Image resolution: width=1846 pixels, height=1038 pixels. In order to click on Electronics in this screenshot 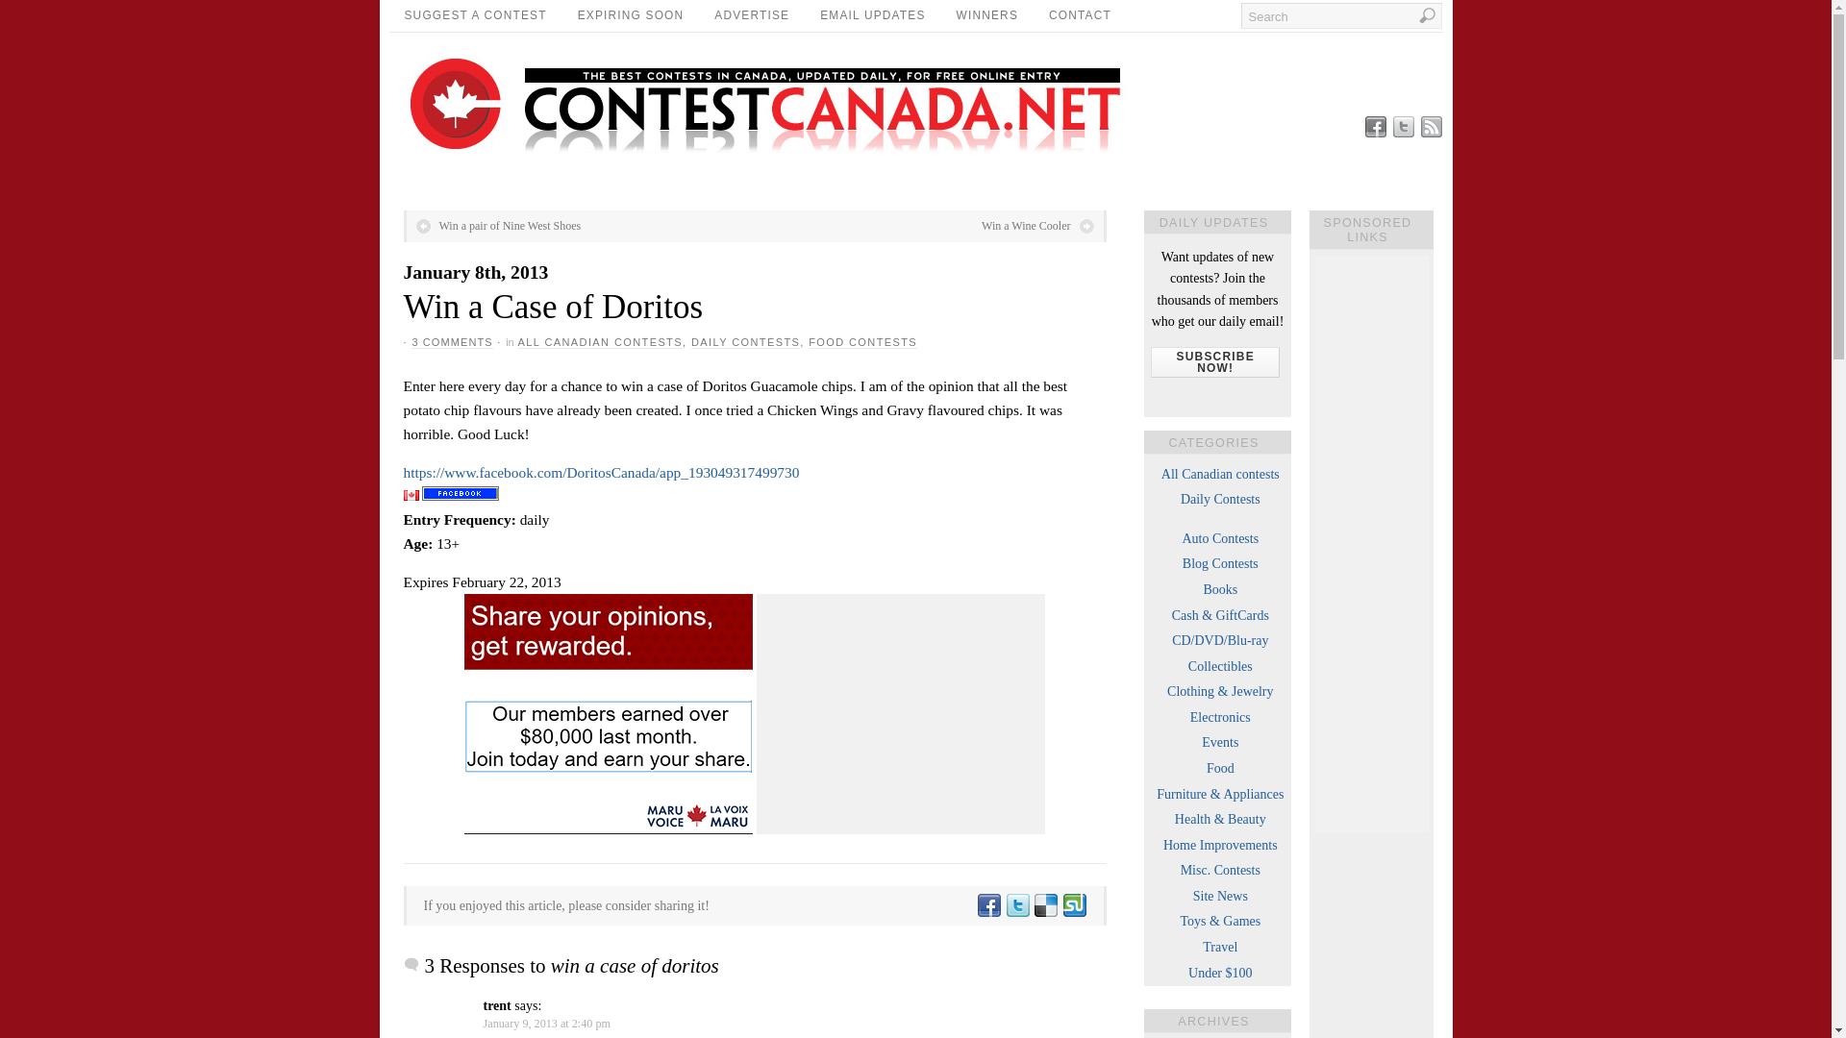, I will do `click(1221, 717)`.